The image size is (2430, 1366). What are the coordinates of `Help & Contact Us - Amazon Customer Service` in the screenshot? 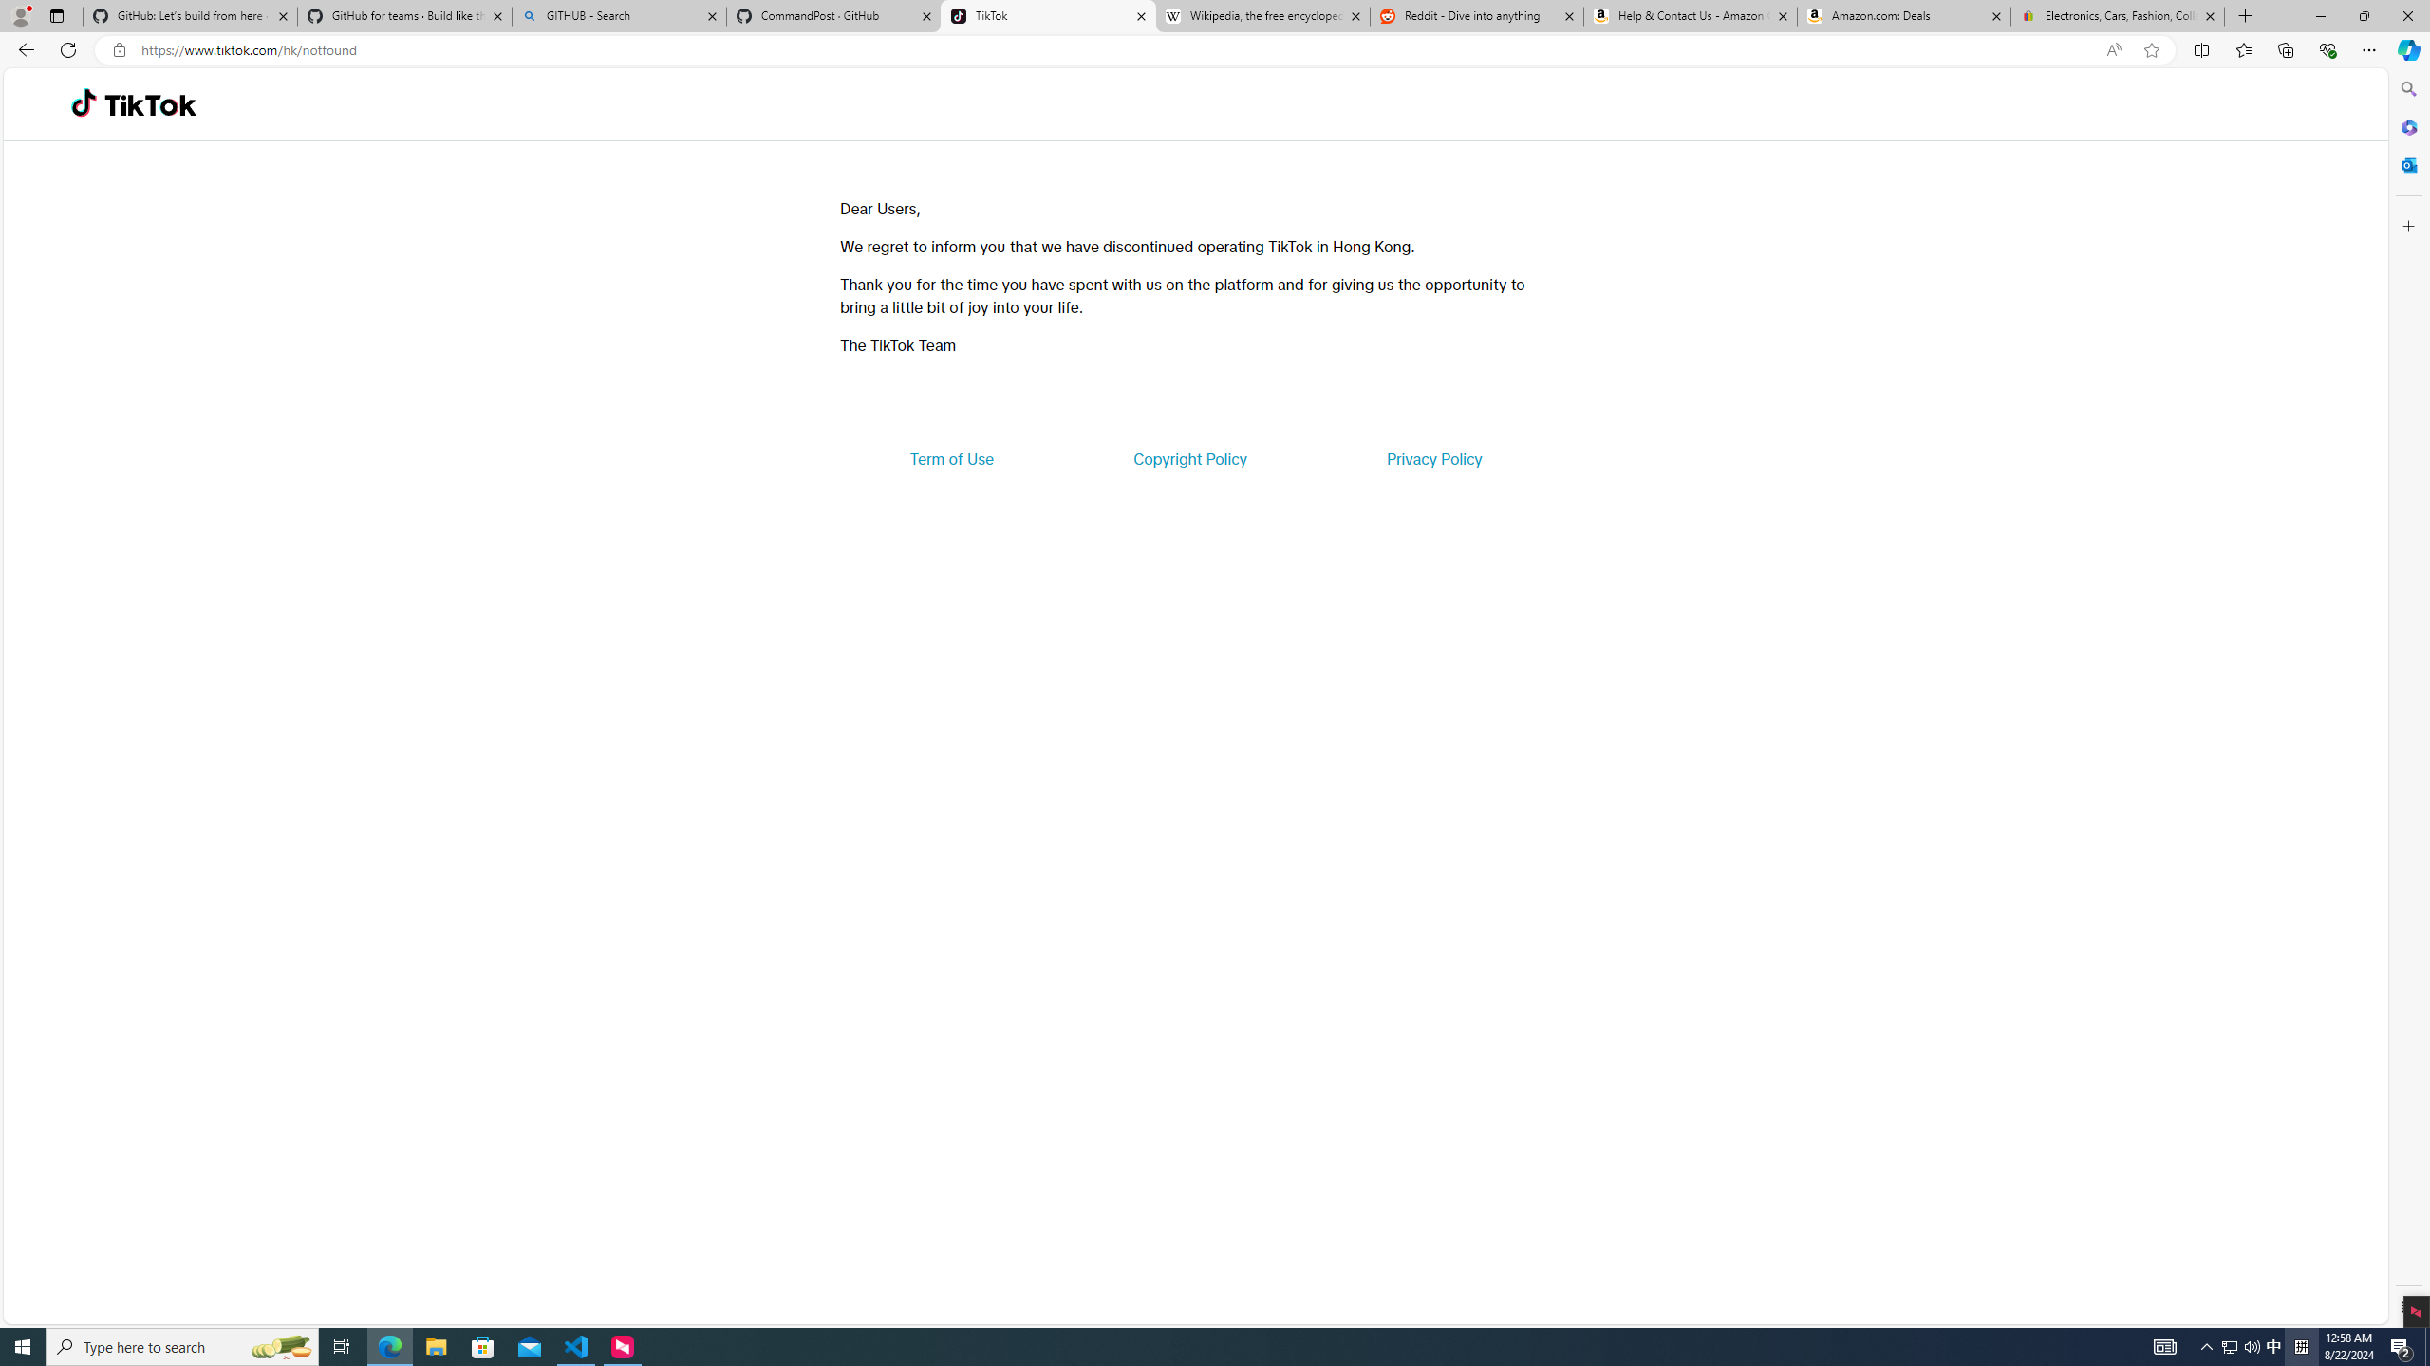 It's located at (1690, 16).